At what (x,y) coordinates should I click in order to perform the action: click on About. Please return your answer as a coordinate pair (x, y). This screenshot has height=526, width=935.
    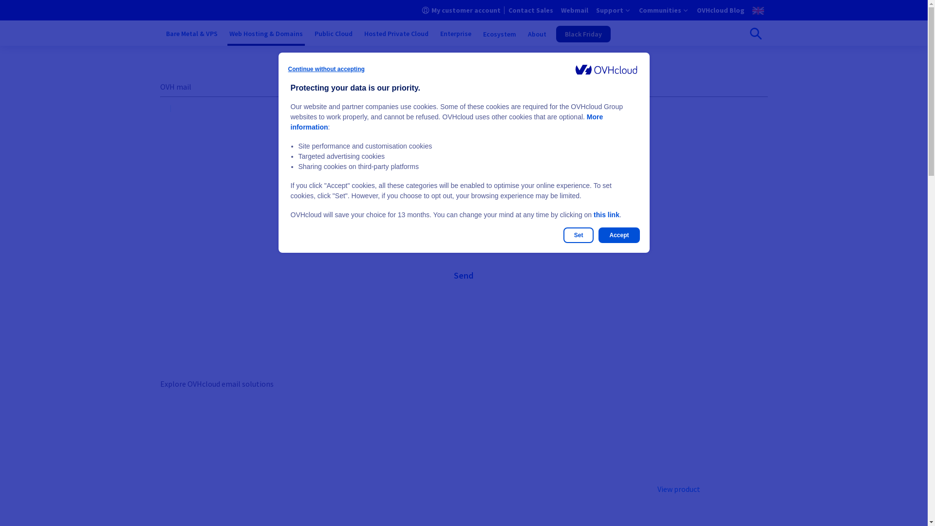
    Looking at the image, I should click on (537, 34).